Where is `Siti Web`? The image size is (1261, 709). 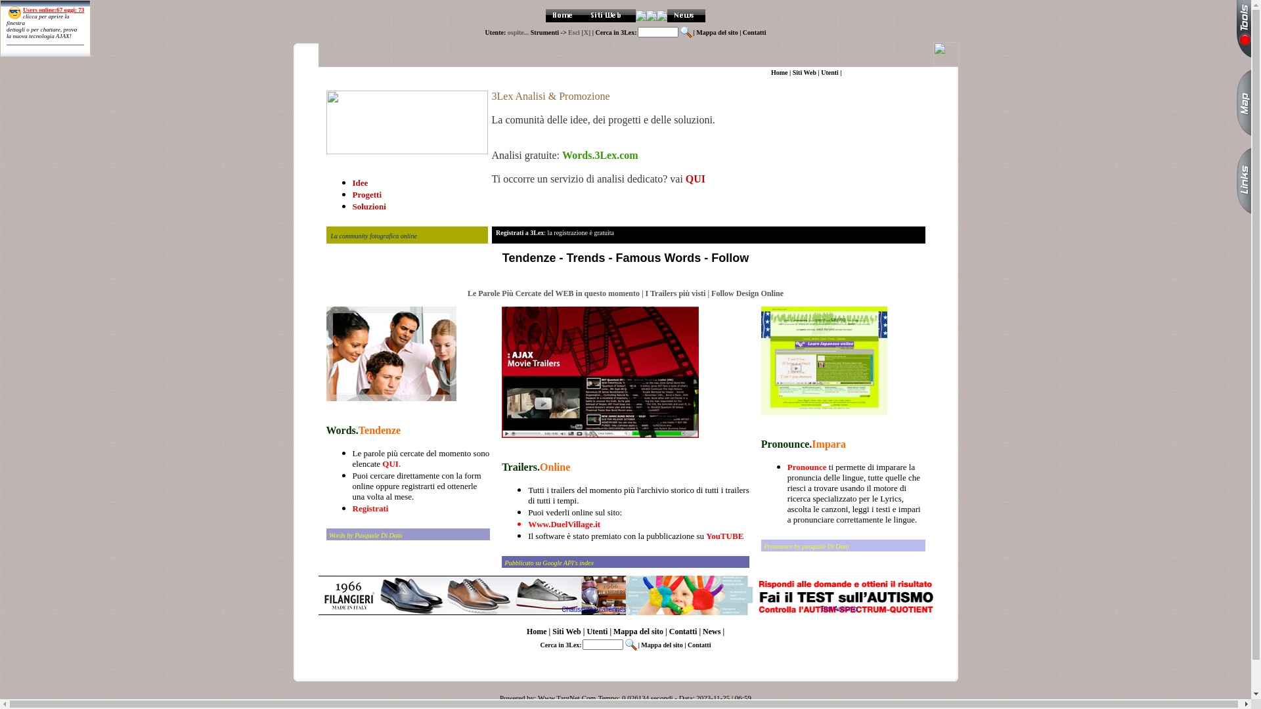 Siti Web is located at coordinates (566, 632).